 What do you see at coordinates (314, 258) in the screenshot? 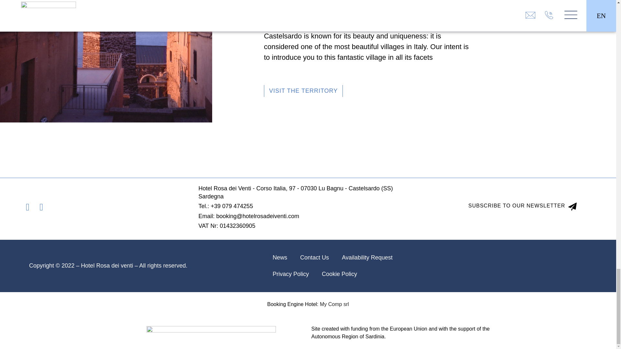
I see `Contact Us` at bounding box center [314, 258].